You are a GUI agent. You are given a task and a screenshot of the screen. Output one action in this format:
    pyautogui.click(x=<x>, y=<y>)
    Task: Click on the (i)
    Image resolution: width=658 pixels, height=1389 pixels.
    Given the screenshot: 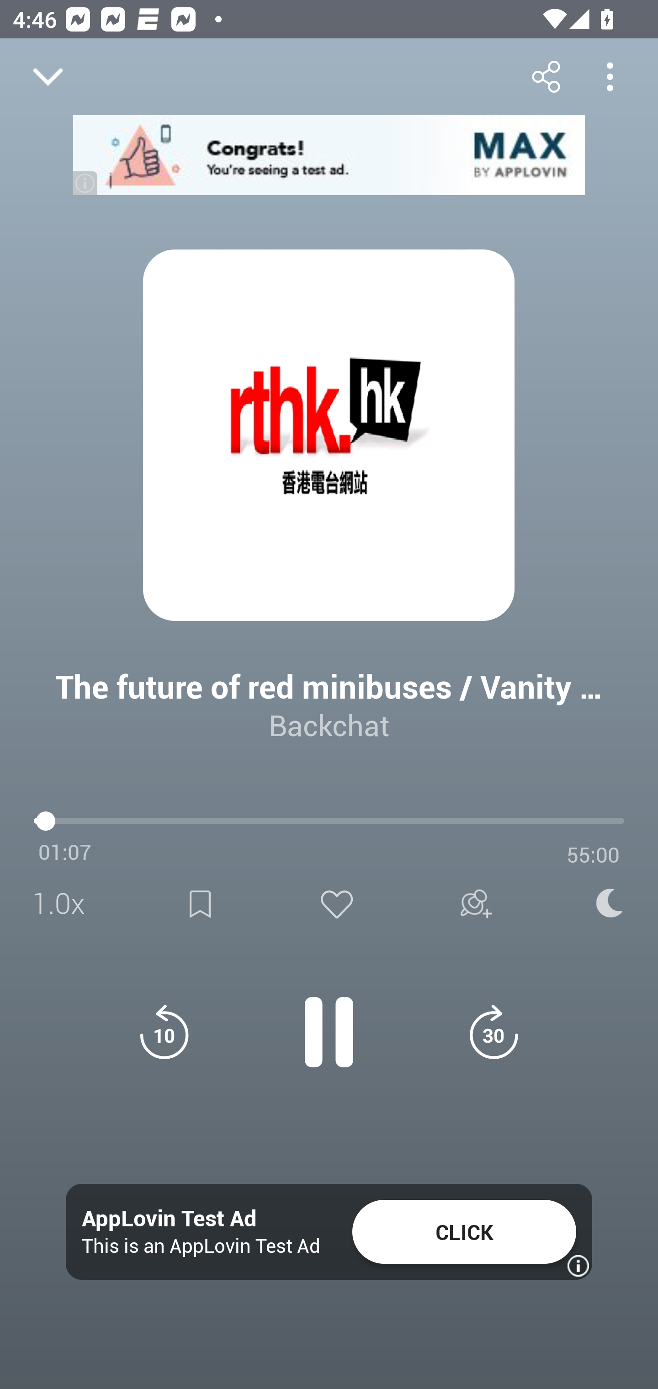 What is the action you would take?
    pyautogui.click(x=86, y=182)
    